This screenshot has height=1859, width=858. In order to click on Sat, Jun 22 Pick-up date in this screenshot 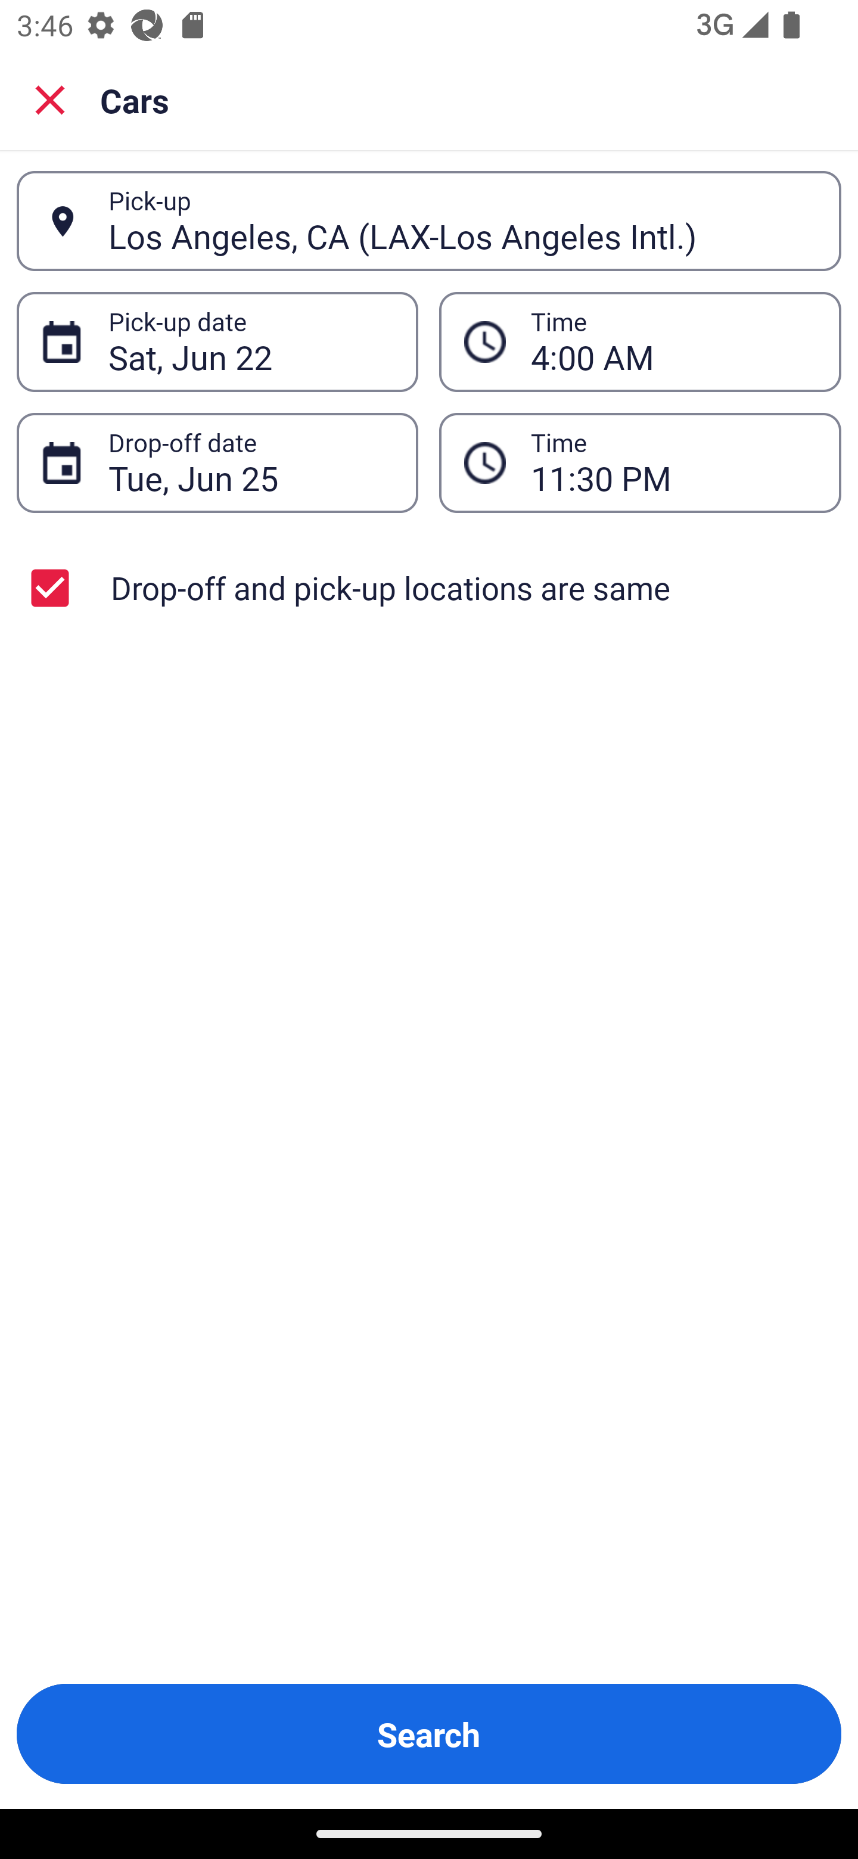, I will do `click(217, 342)`.